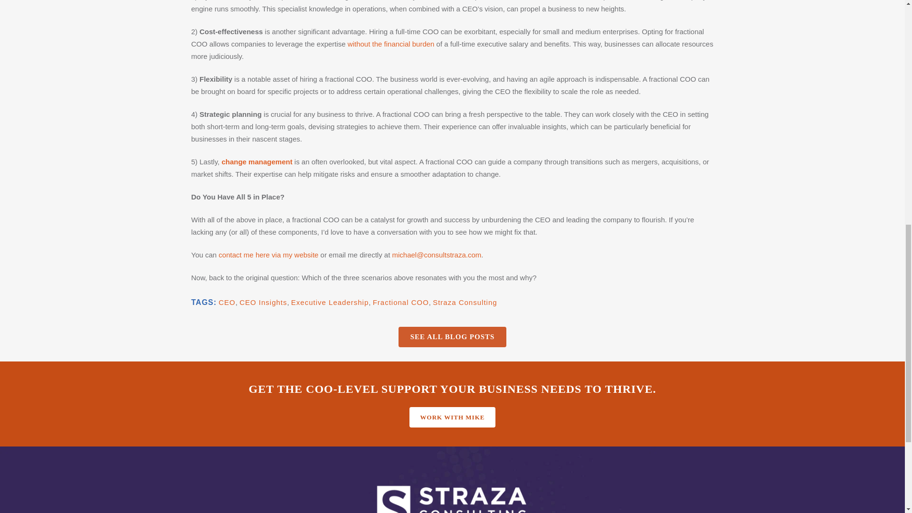  Describe the element at coordinates (453, 417) in the screenshot. I see `WORK WITH MIKE` at that location.